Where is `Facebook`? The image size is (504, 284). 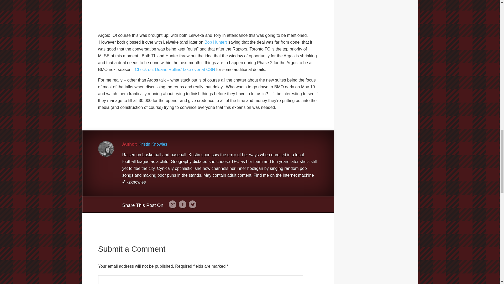 Facebook is located at coordinates (182, 205).